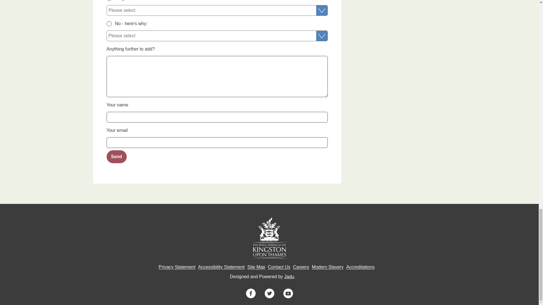  I want to click on Follow us on Facebook, so click(251, 293).